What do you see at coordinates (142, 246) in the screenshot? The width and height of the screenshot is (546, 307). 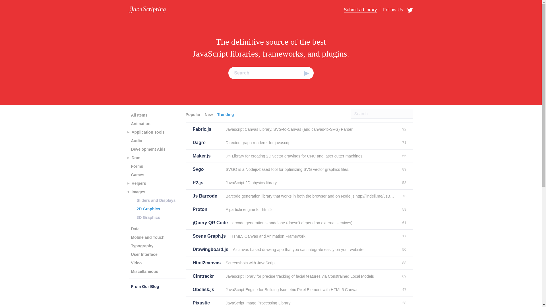 I see `Typography` at bounding box center [142, 246].